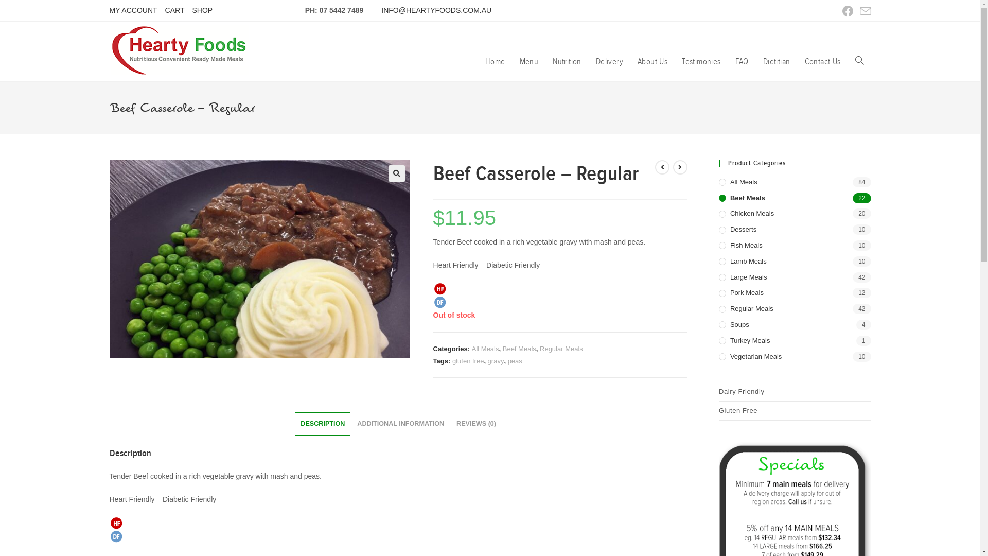  I want to click on Desserts, so click(795, 230).